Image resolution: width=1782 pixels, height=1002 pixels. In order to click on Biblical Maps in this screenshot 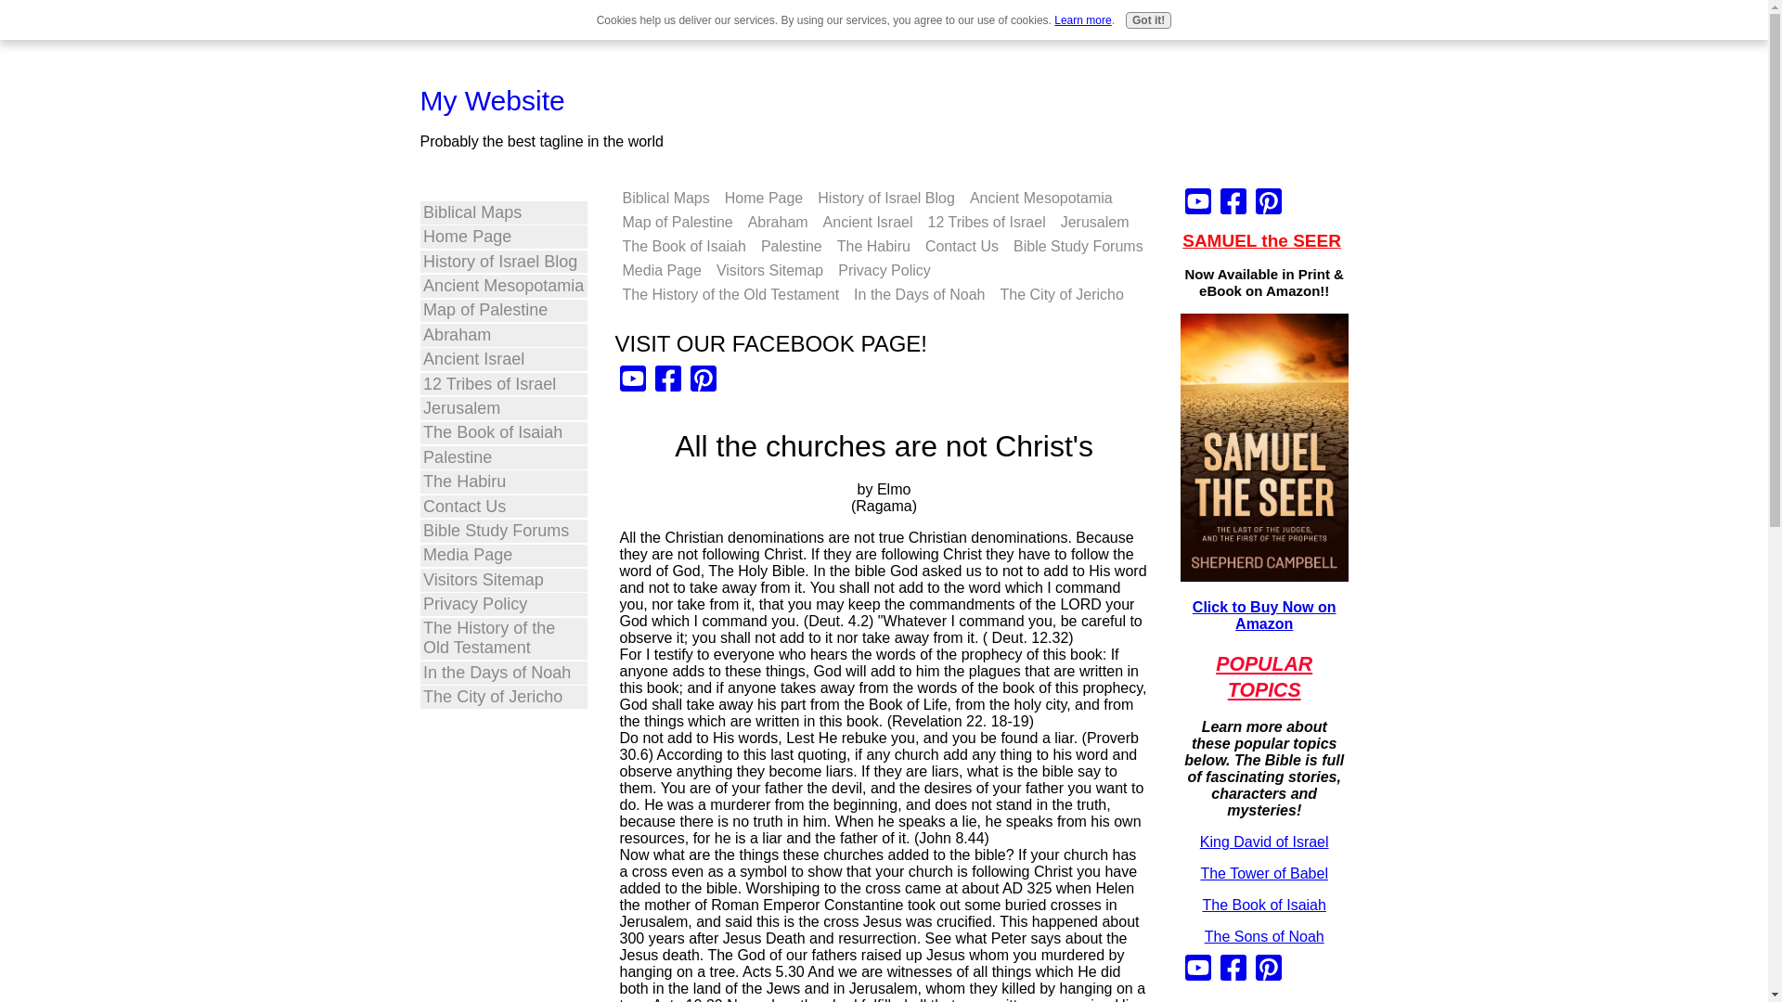, I will do `click(665, 198)`.